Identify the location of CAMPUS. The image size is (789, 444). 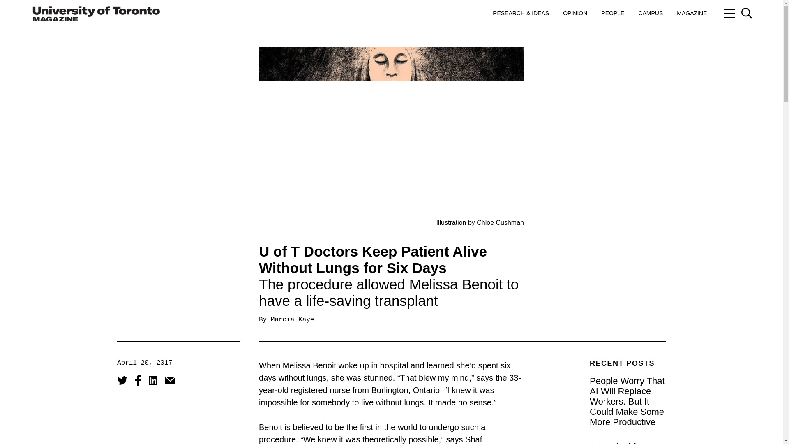
(650, 13).